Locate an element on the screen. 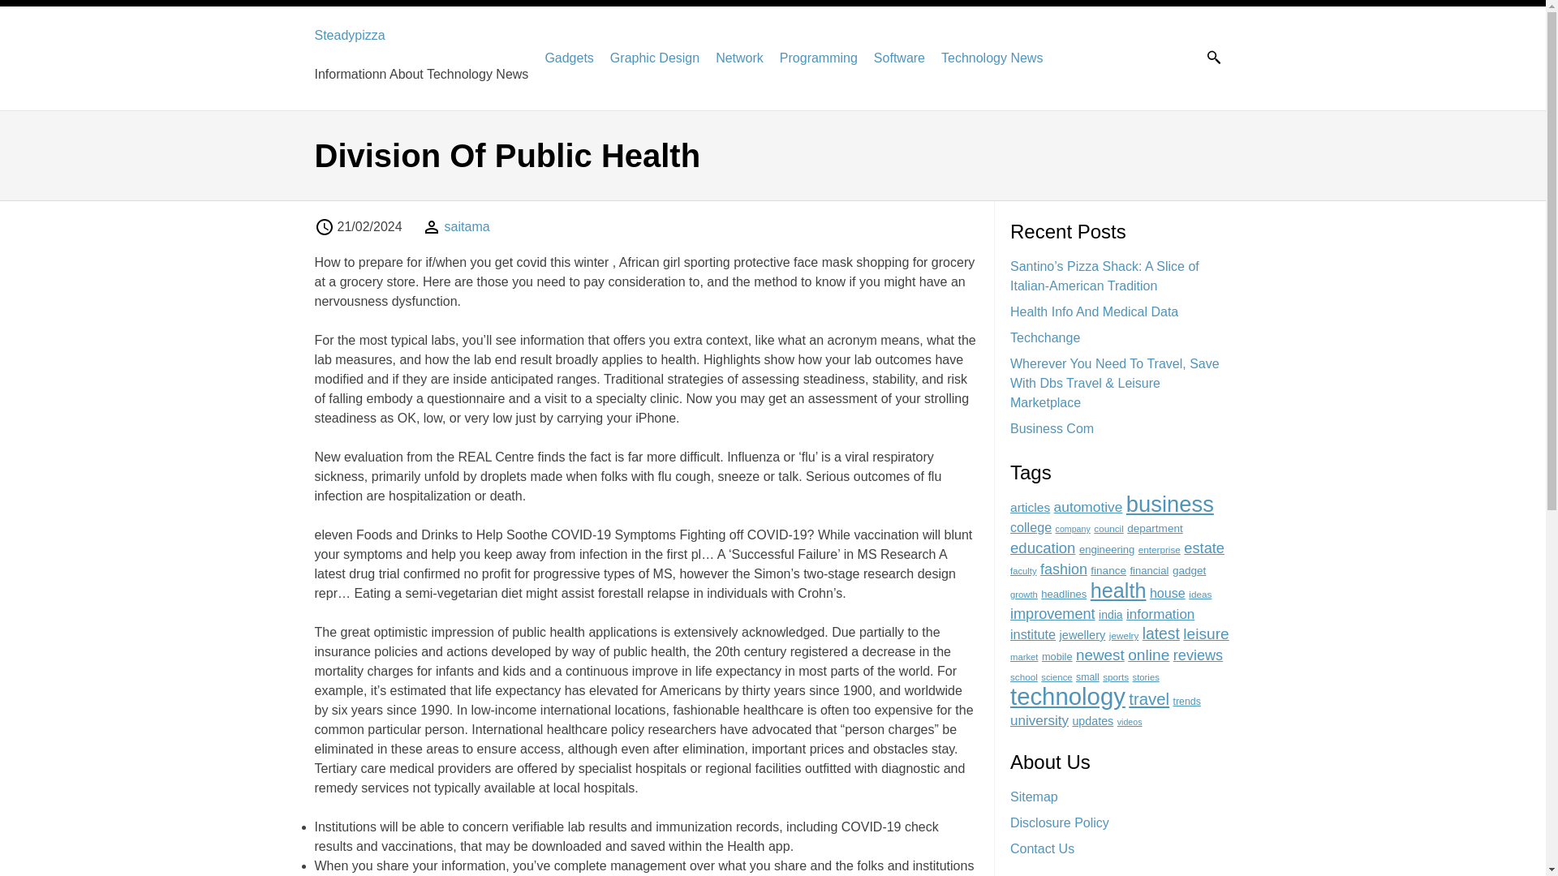  headlines is located at coordinates (1063, 594).